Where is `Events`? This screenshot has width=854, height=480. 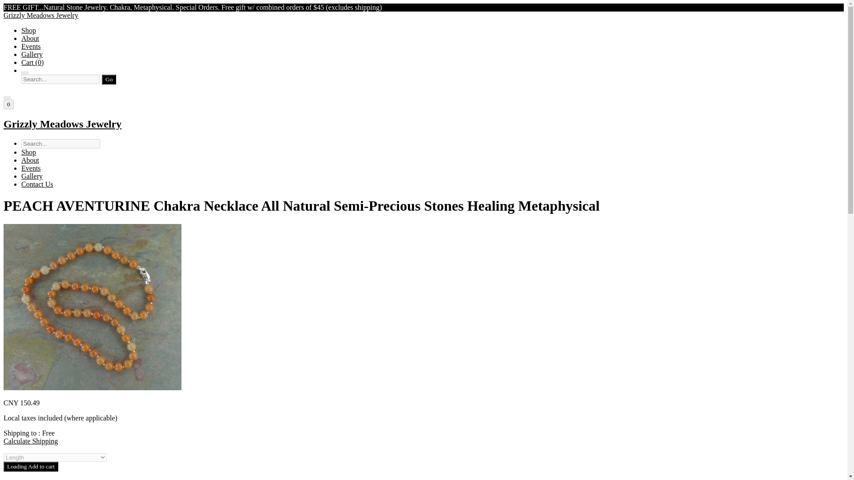 Events is located at coordinates (31, 46).